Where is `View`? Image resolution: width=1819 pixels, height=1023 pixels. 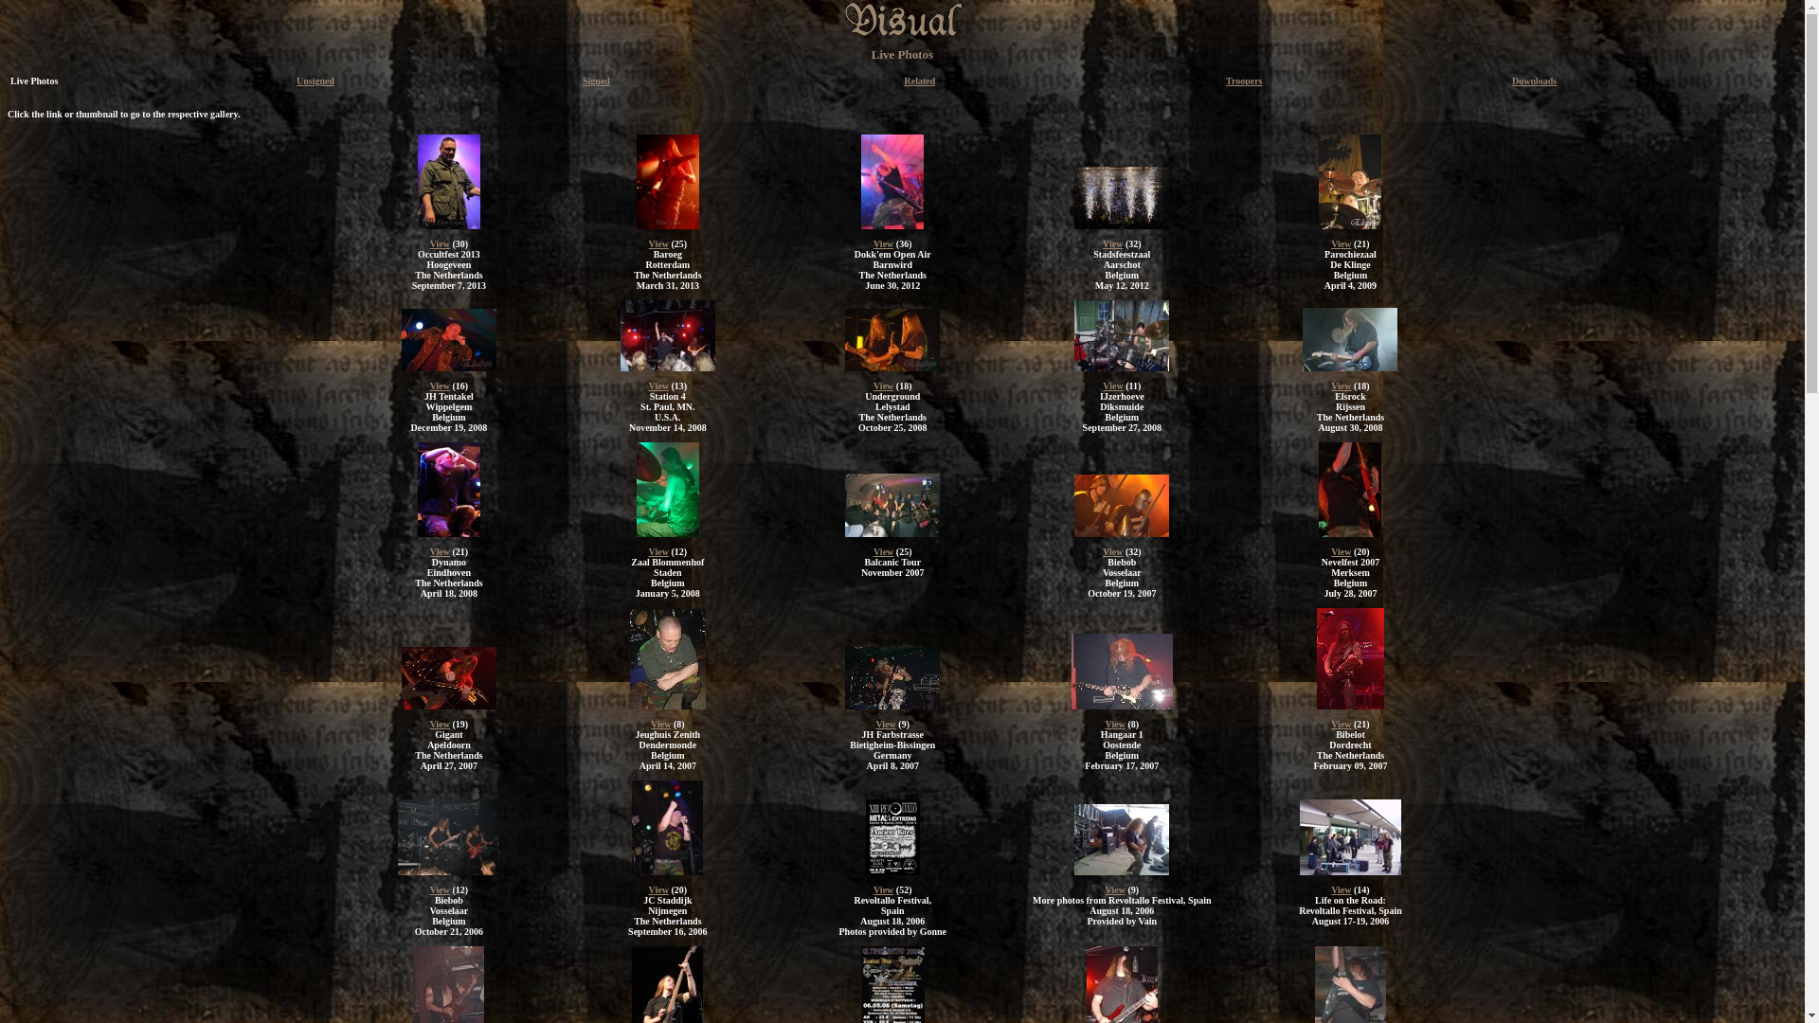
View is located at coordinates (1112, 386).